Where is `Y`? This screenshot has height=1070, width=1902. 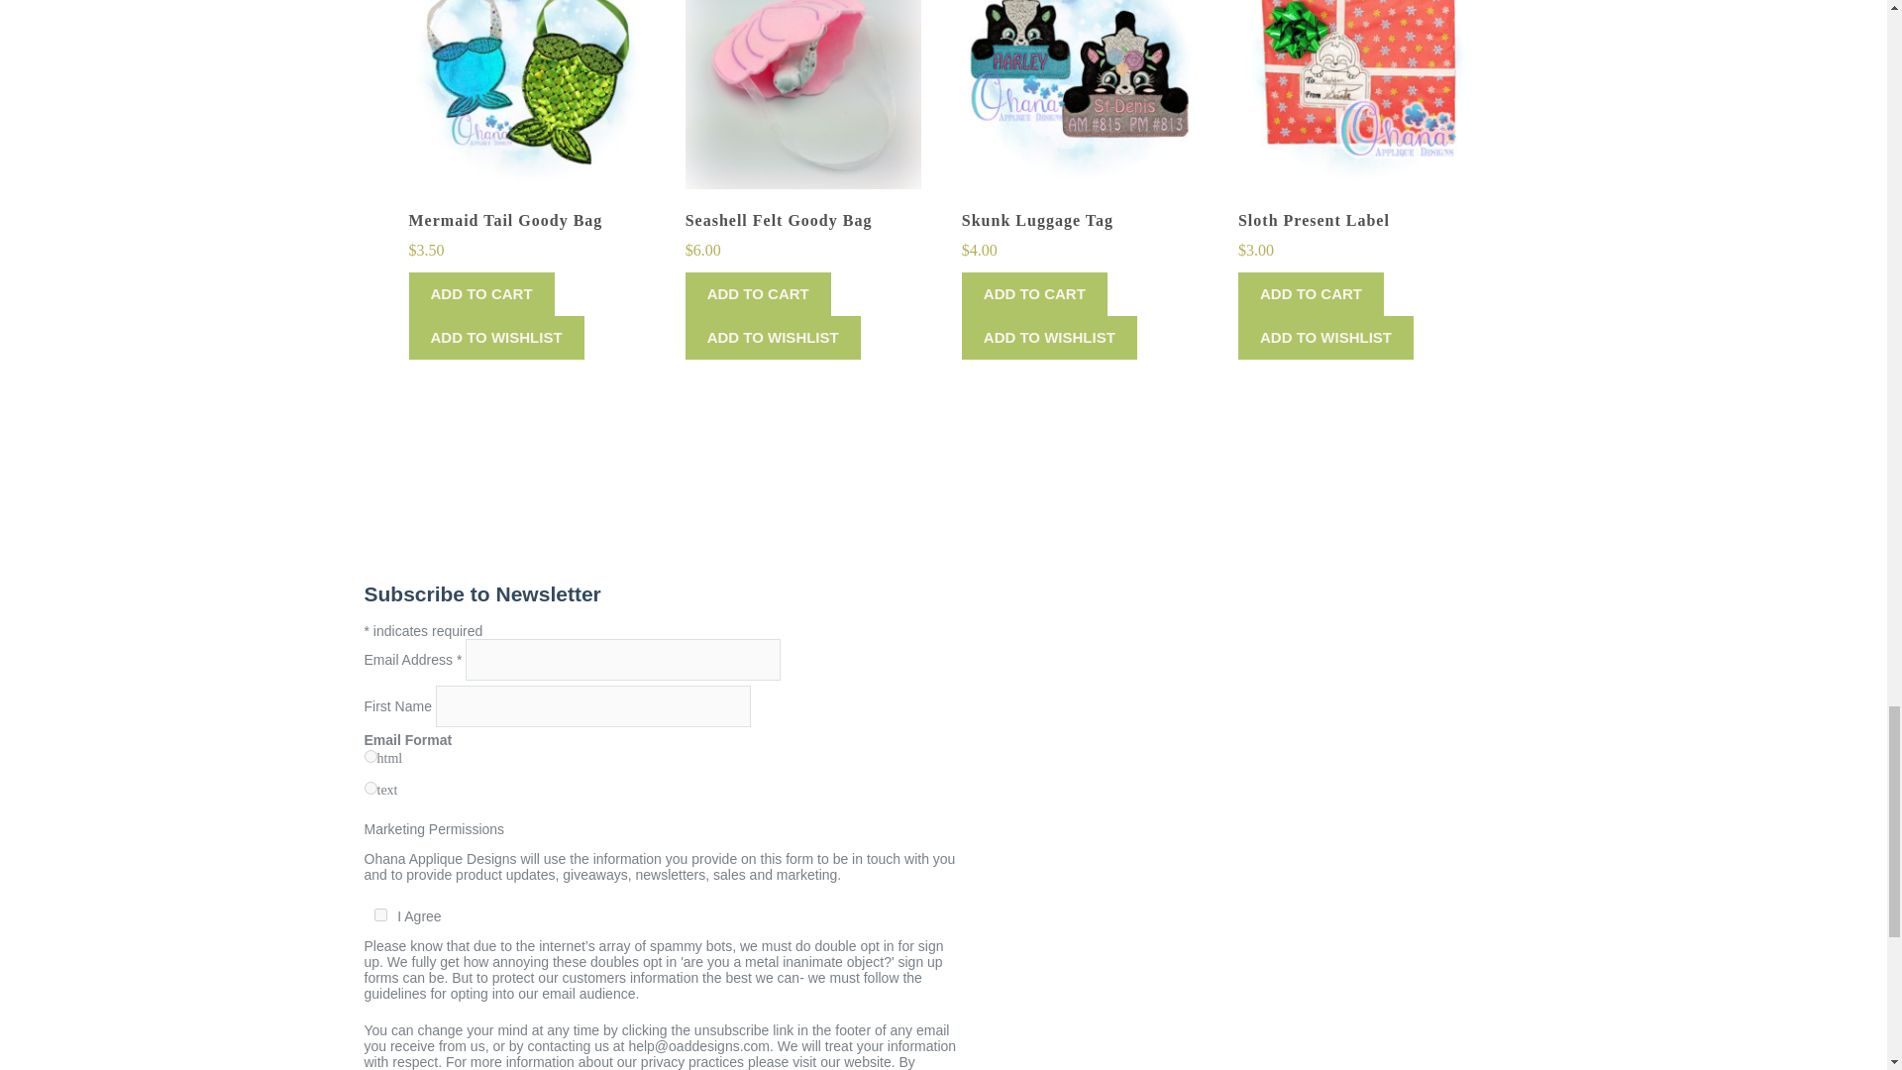 Y is located at coordinates (380, 913).